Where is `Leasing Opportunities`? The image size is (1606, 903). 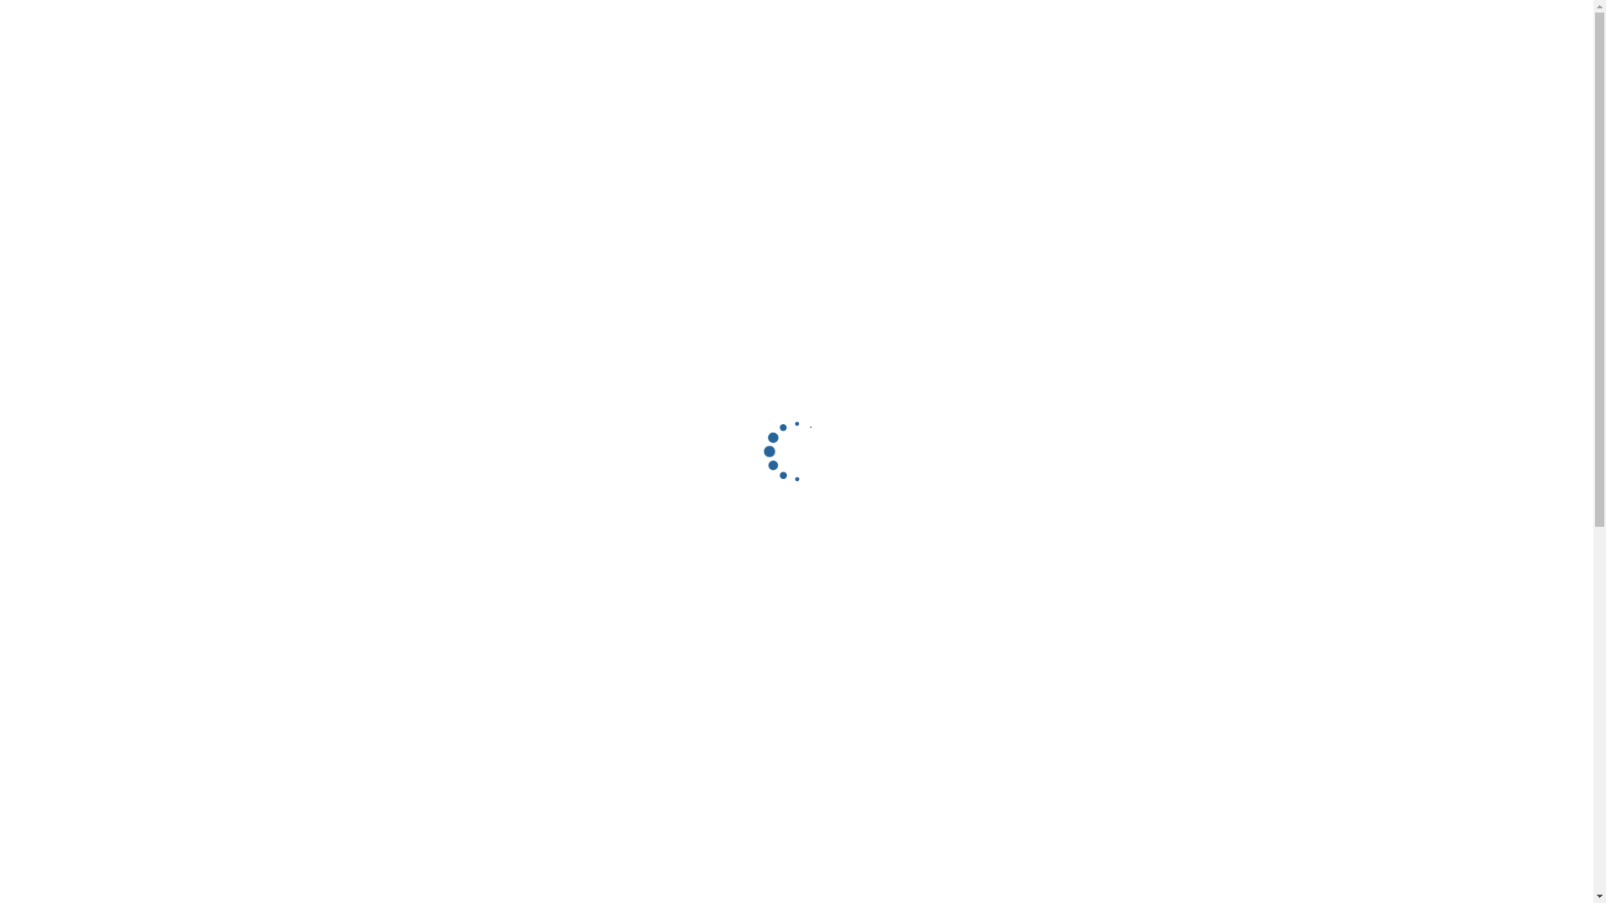
Leasing Opportunities is located at coordinates (689, 444).